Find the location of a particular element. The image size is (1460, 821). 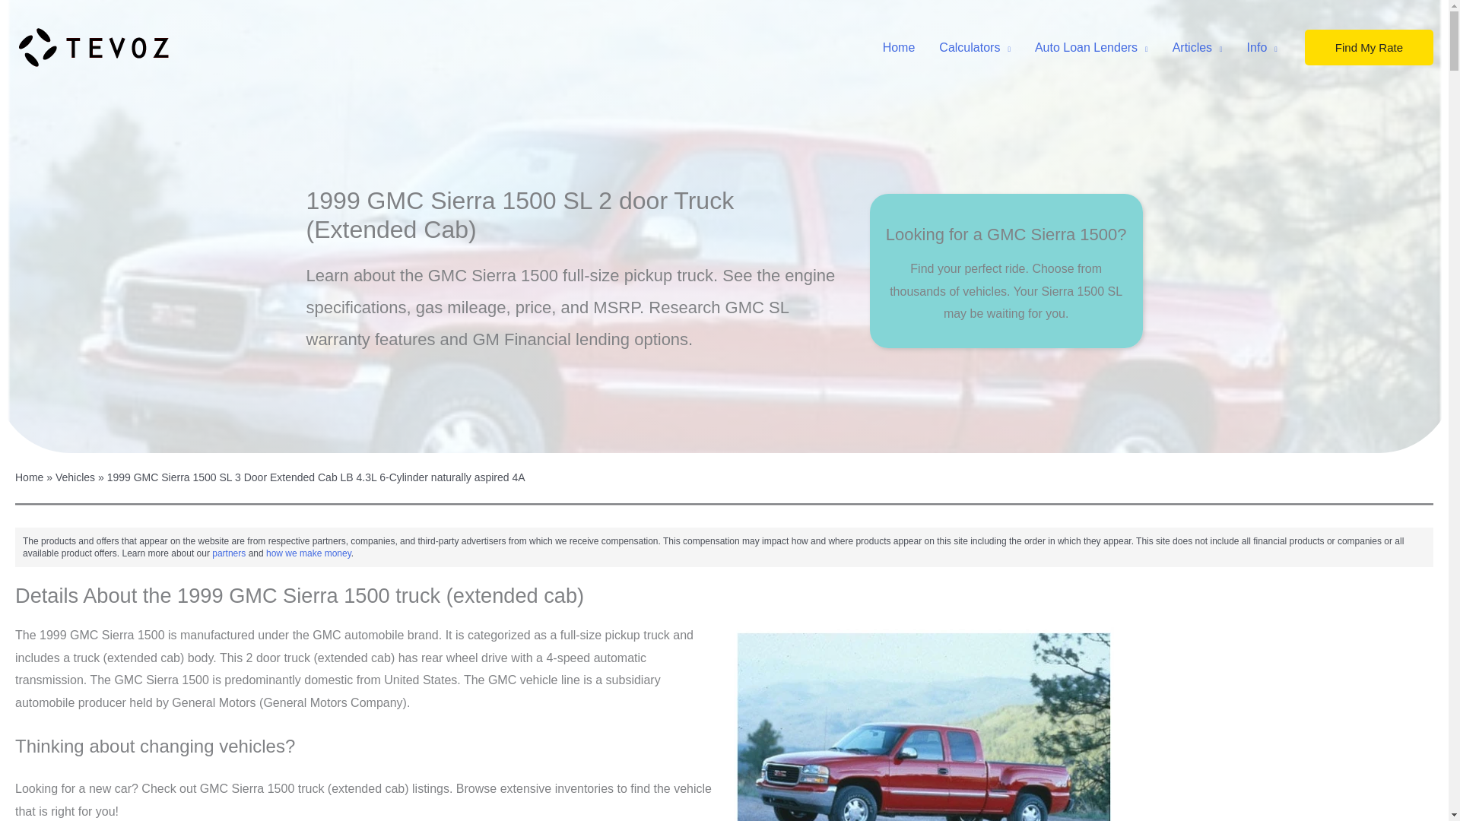

Find My Rate is located at coordinates (1369, 47).